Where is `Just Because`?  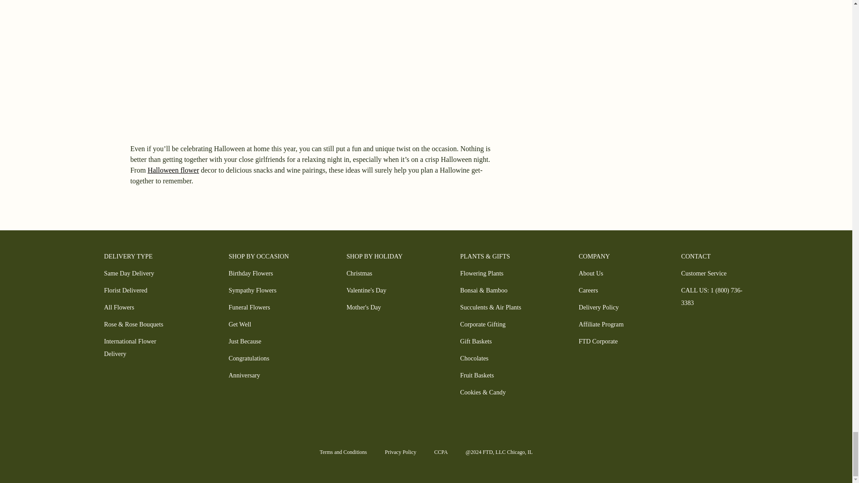
Just Because is located at coordinates (244, 341).